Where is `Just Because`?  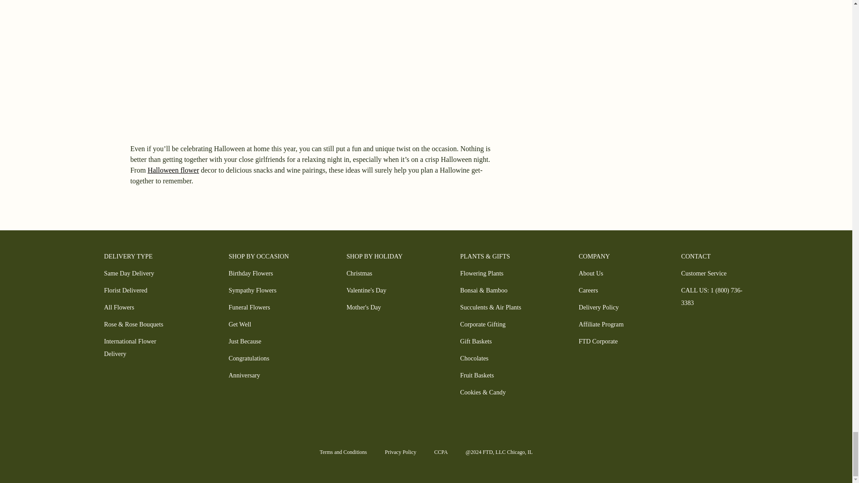
Just Because is located at coordinates (244, 341).